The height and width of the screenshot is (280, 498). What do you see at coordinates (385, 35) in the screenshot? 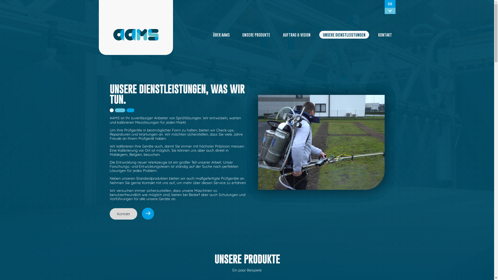
I see `KONTAKT` at bounding box center [385, 35].